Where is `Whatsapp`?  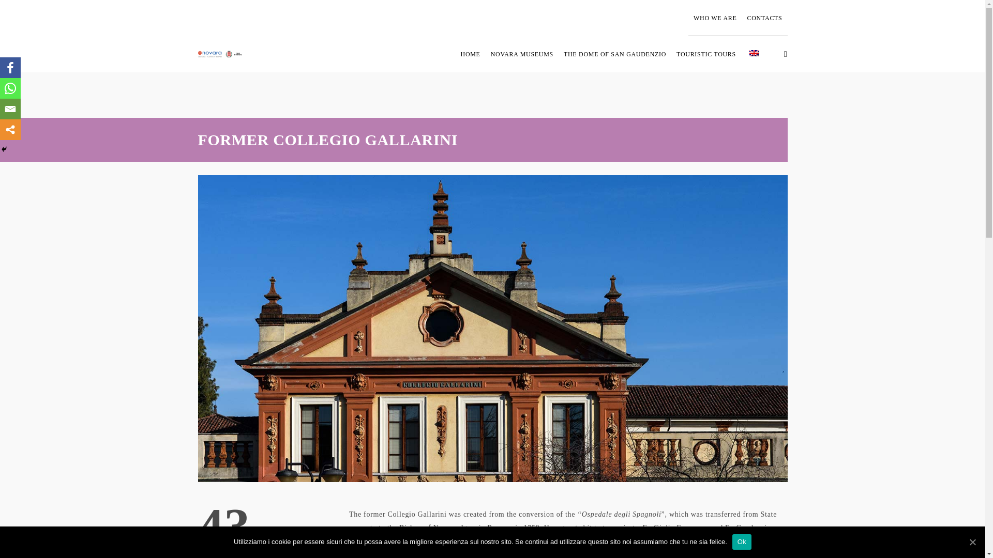 Whatsapp is located at coordinates (10, 88).